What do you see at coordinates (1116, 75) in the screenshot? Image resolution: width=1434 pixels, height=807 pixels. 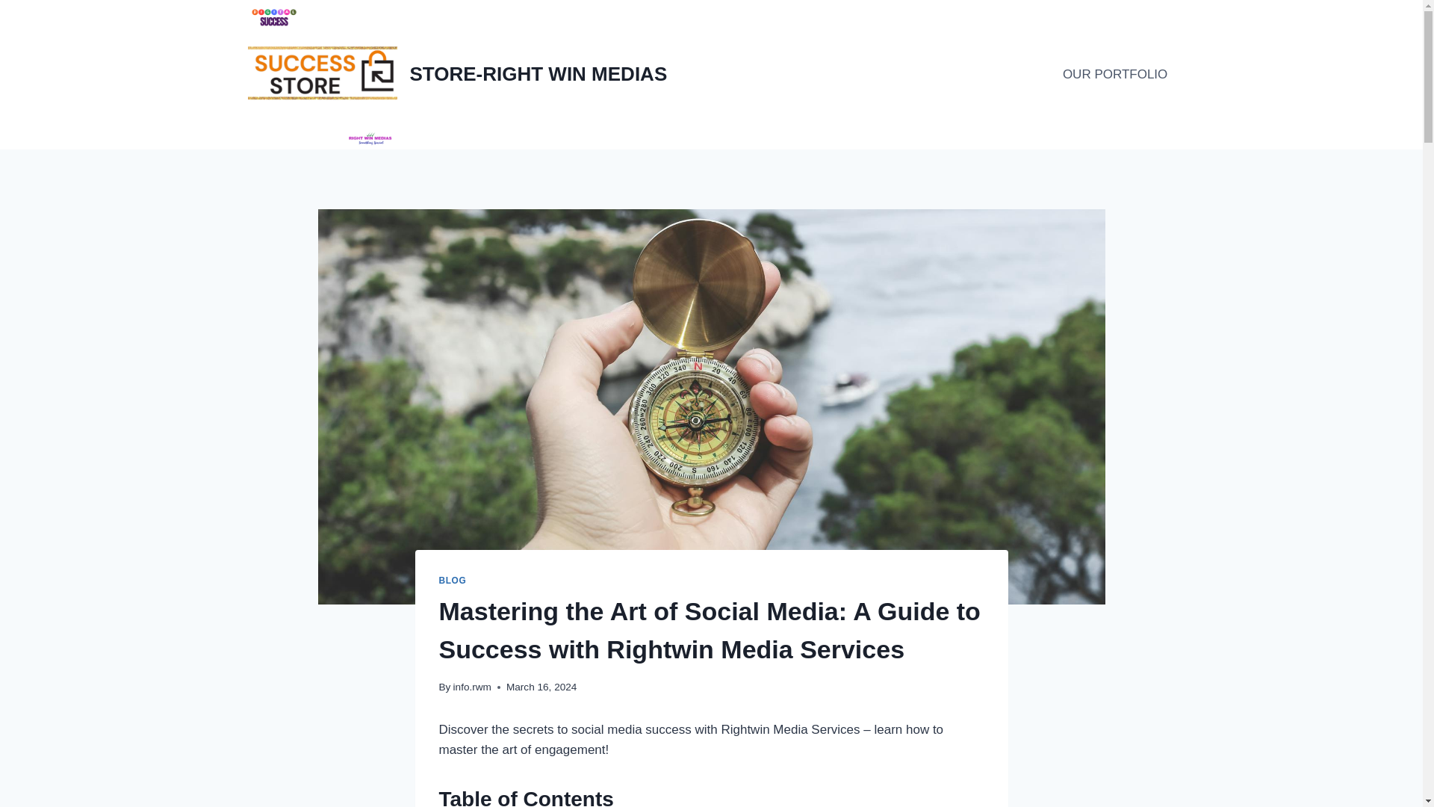 I see `OUR PORTFOLIO` at bounding box center [1116, 75].